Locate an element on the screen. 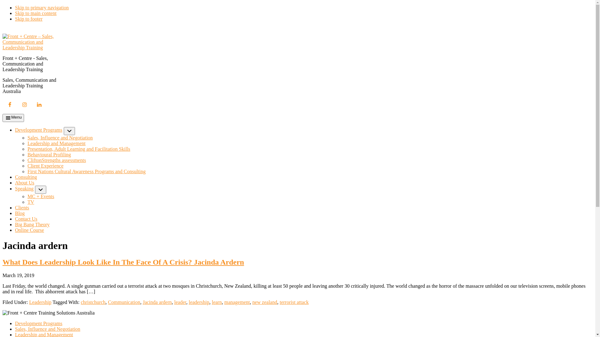  Contact Us is located at coordinates (26, 219).